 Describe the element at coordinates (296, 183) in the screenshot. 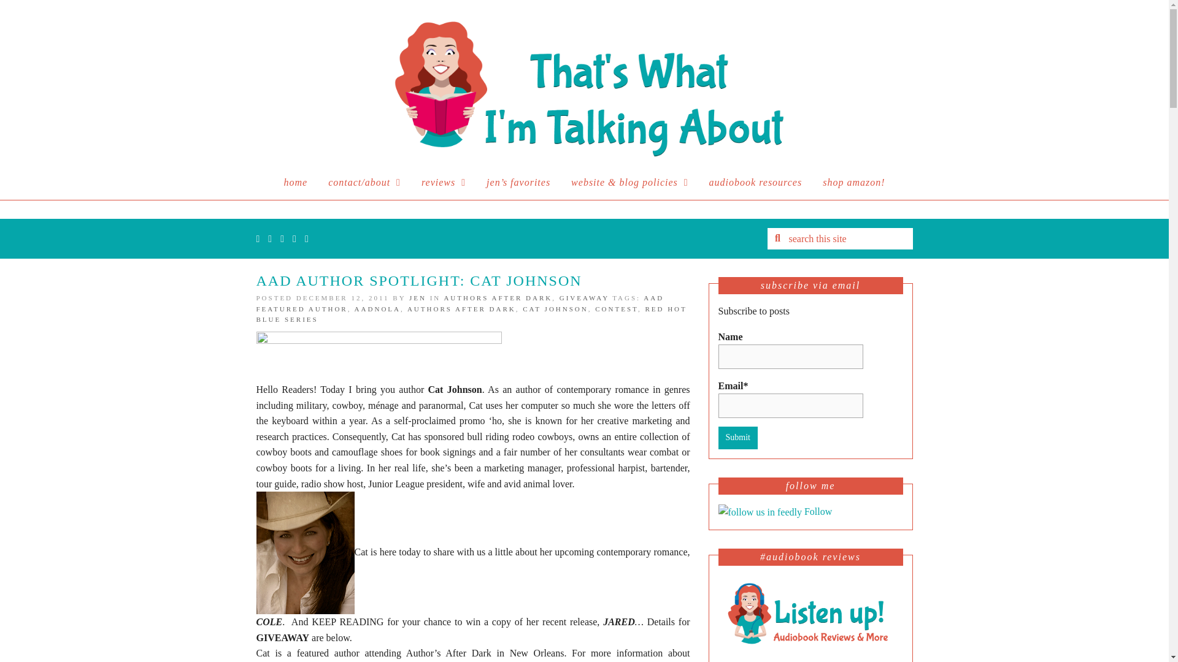

I see `home` at that location.